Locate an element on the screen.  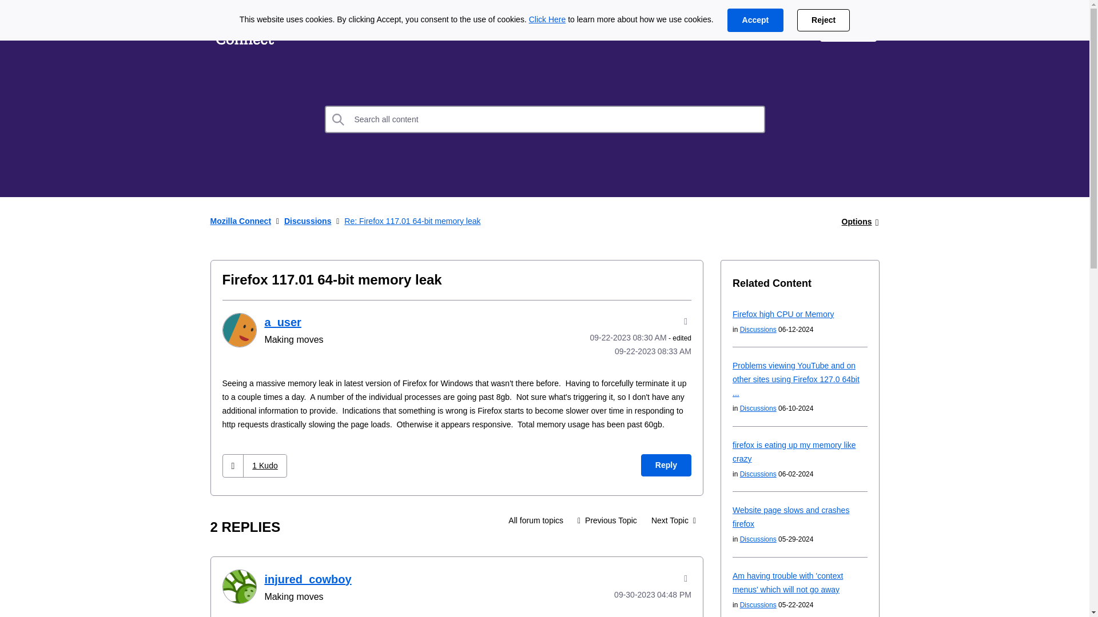
Search is located at coordinates (545, 119).